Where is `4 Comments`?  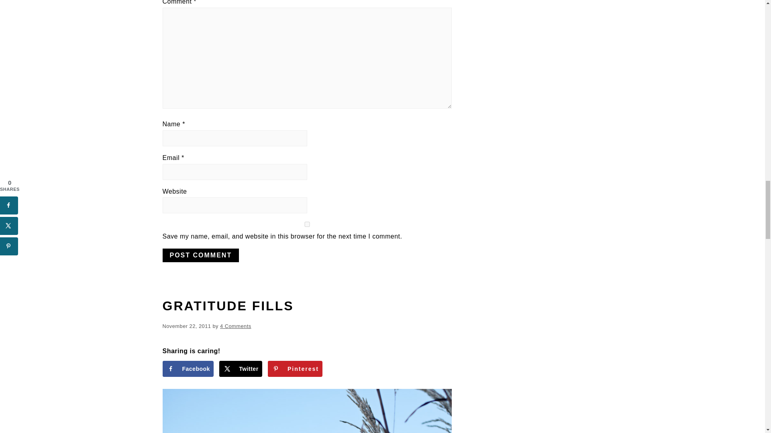
4 Comments is located at coordinates (235, 326).